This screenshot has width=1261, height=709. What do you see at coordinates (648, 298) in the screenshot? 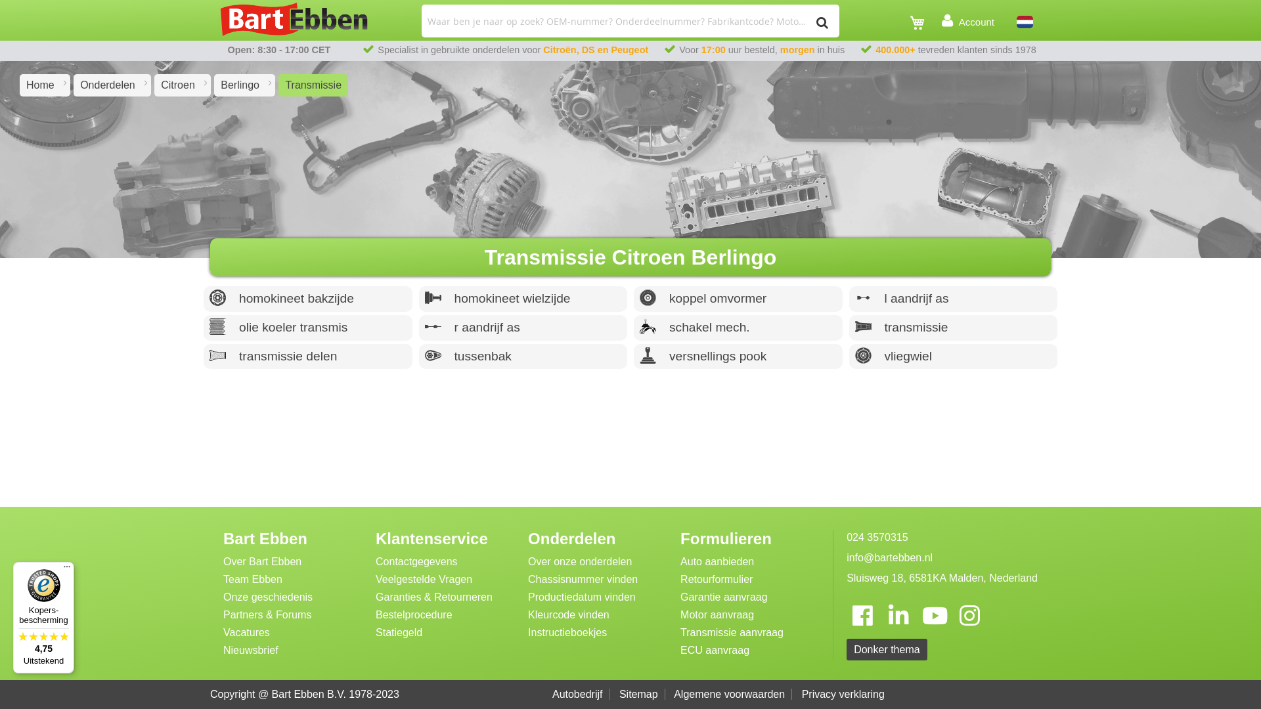
I see `delete` at bounding box center [648, 298].